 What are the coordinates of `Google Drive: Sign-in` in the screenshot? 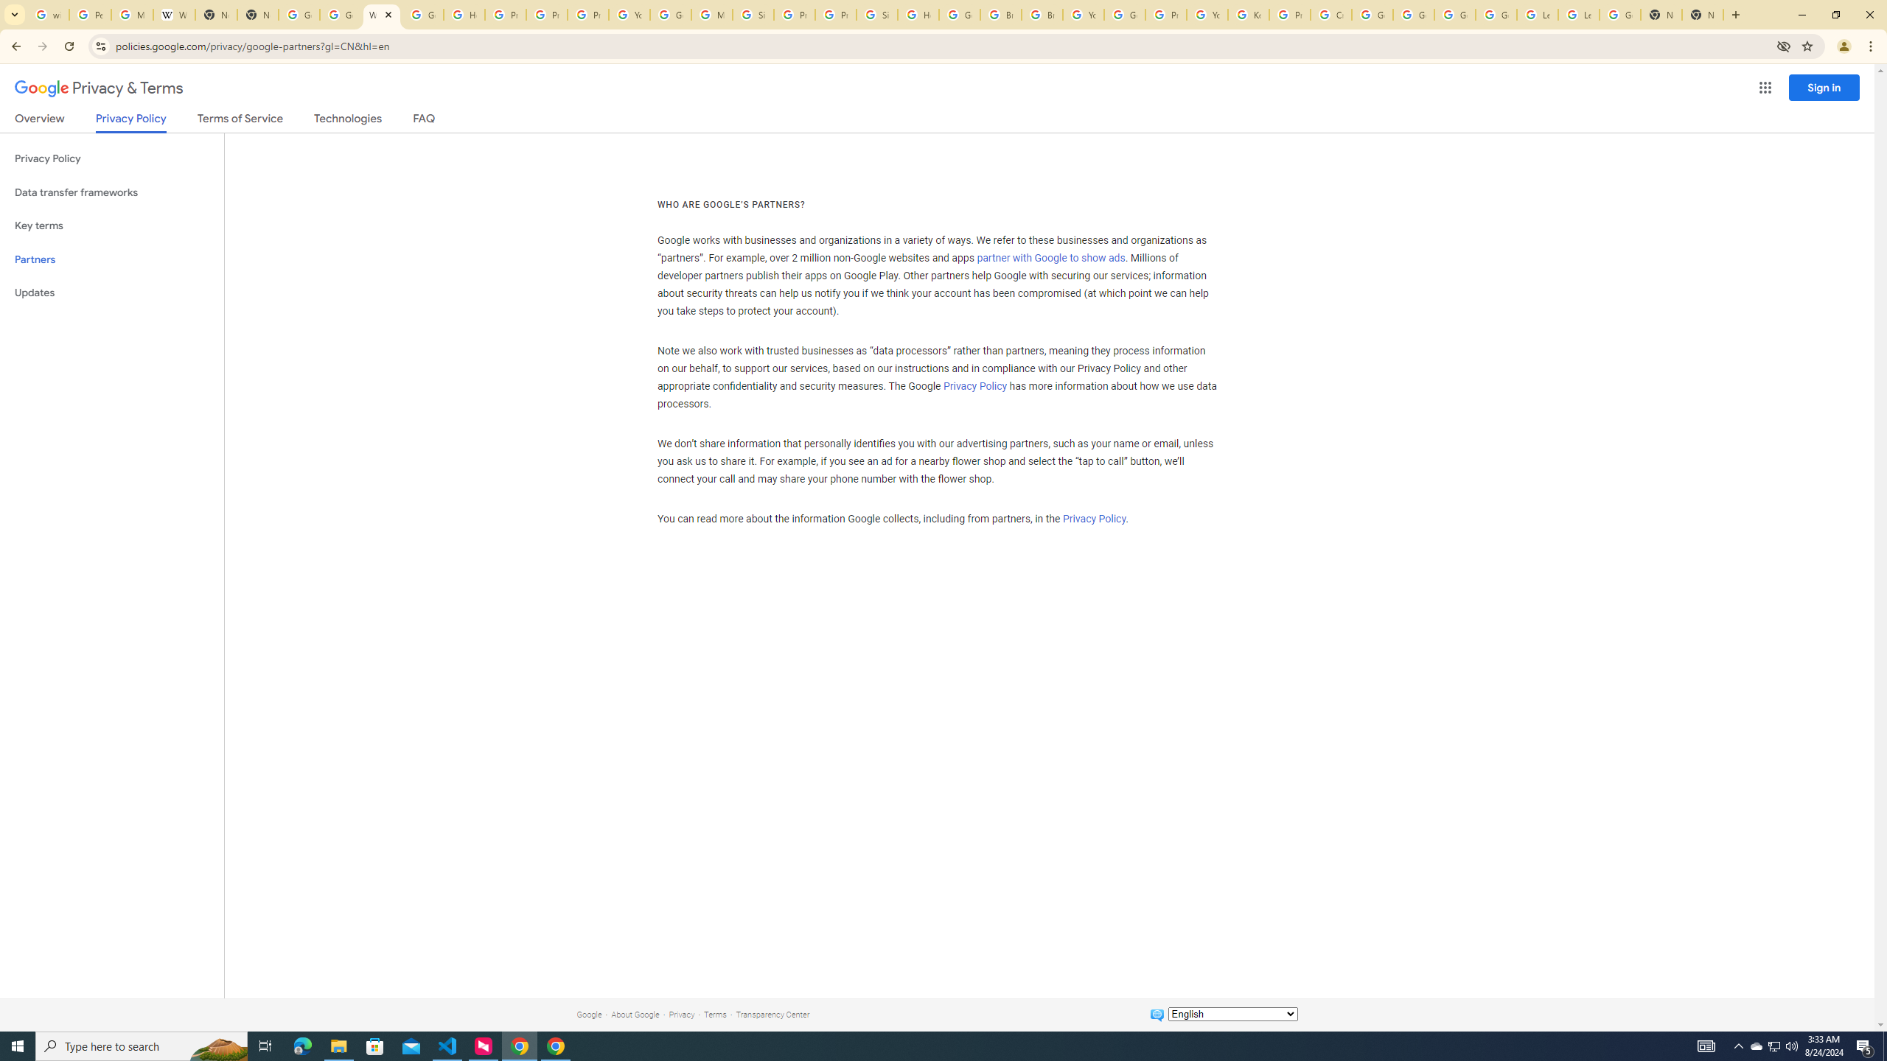 It's located at (341, 15).